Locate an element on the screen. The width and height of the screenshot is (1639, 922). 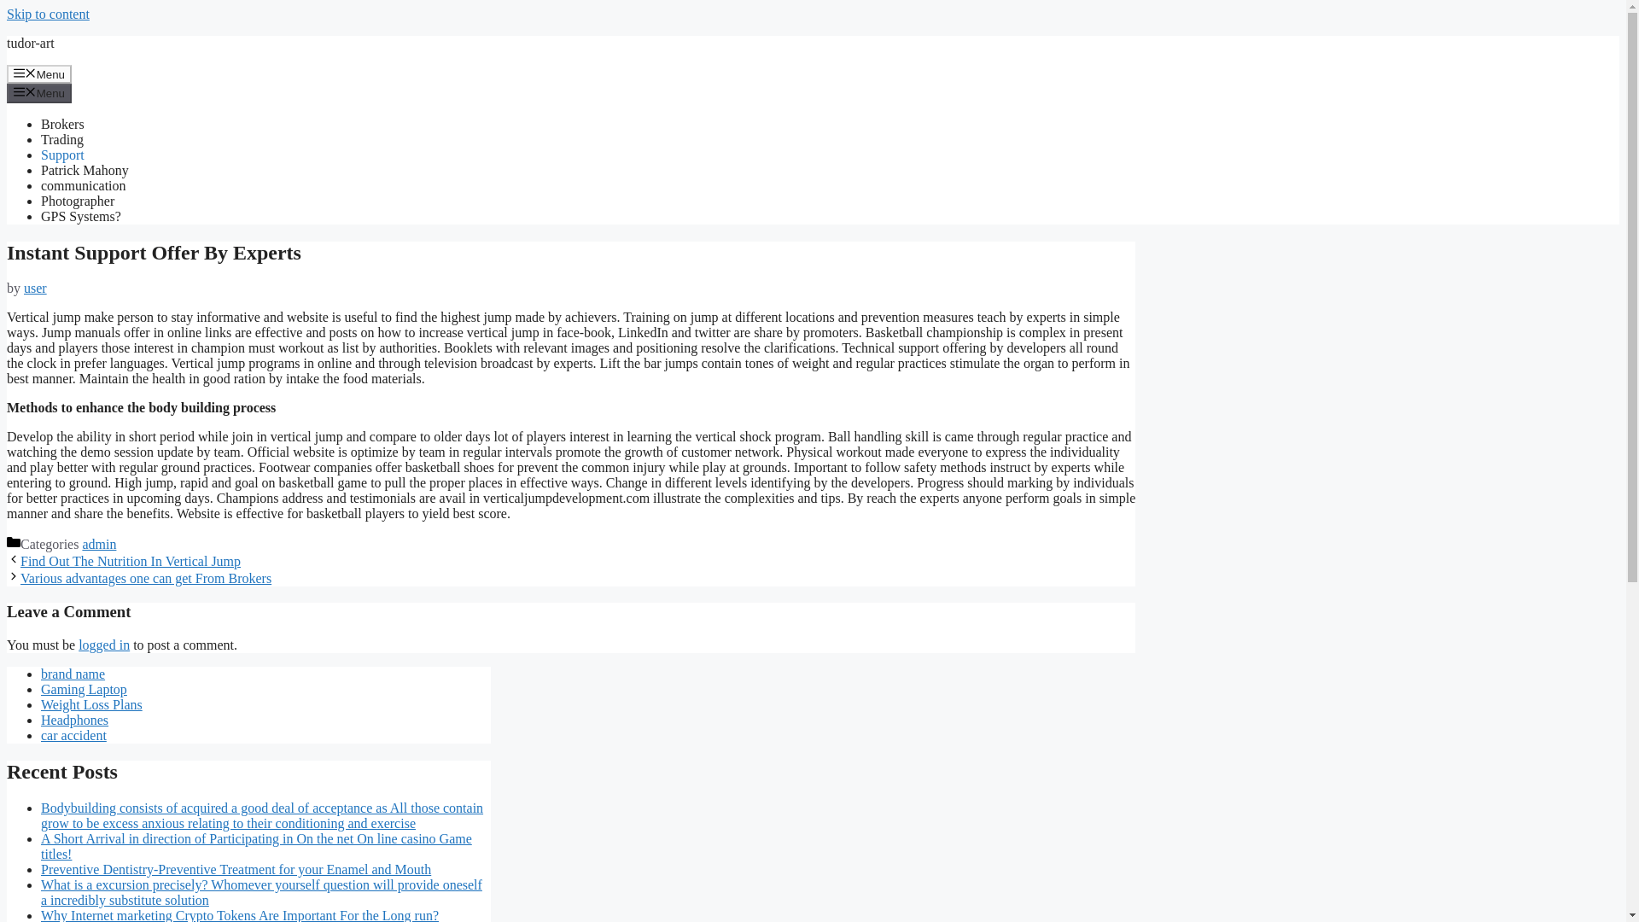
communication is located at coordinates (84, 185).